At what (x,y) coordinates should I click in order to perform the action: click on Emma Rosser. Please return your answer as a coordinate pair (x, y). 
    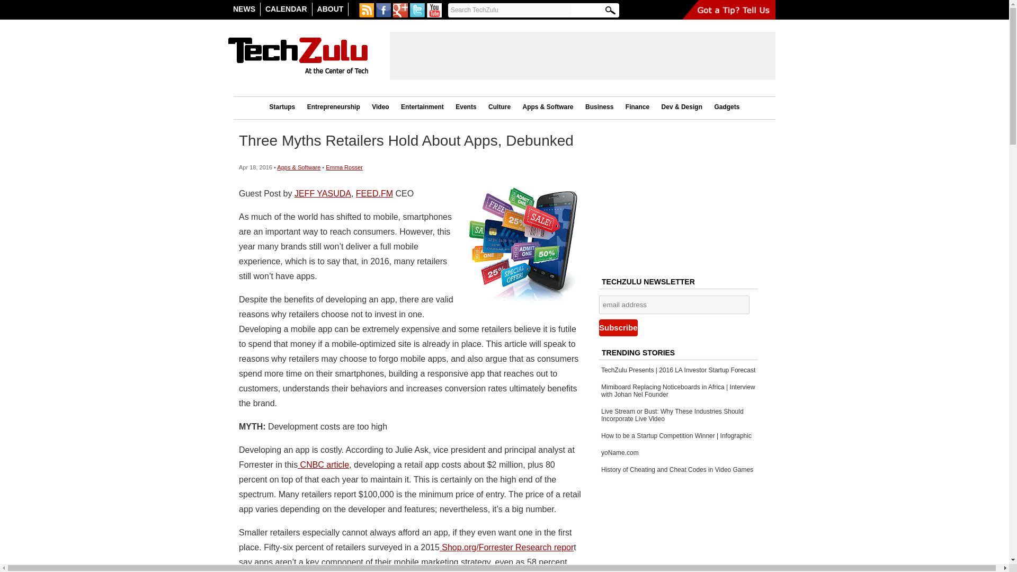
    Looking at the image, I should click on (344, 167).